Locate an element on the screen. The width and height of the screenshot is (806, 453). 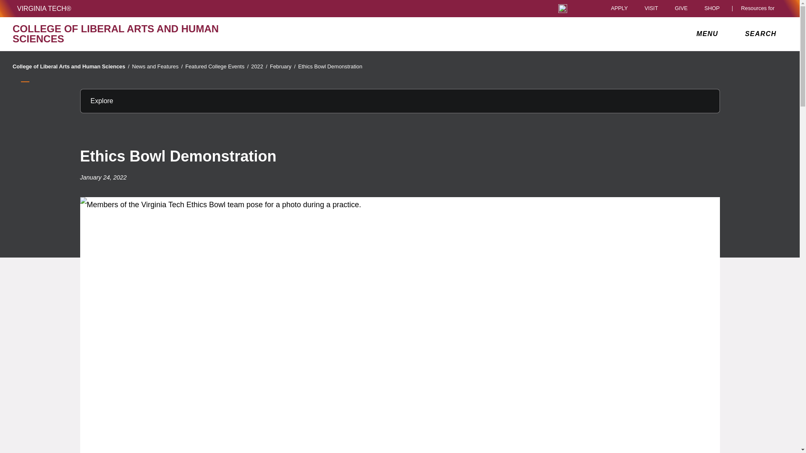
MENU is located at coordinates (709, 34).